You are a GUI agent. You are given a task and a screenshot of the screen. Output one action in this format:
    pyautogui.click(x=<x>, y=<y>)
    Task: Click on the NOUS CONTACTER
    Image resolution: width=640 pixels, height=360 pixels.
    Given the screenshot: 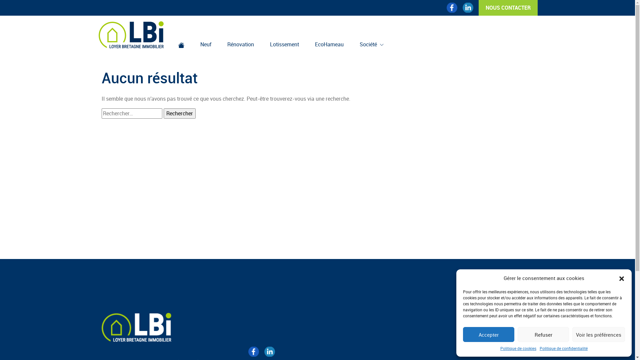 What is the action you would take?
    pyautogui.click(x=508, y=8)
    